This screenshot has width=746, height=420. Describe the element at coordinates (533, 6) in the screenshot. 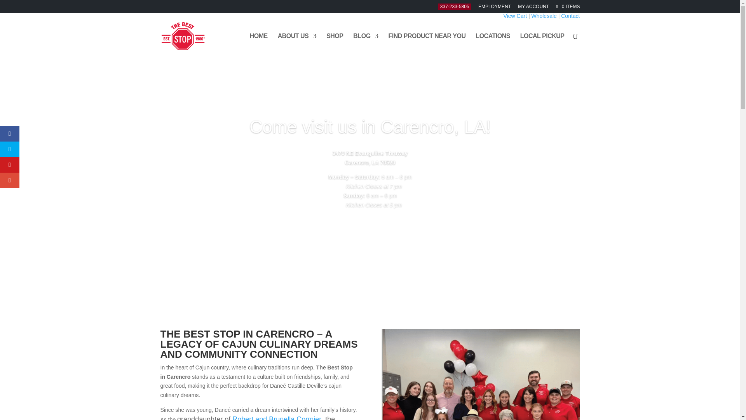

I see `MY ACCOUNT` at that location.